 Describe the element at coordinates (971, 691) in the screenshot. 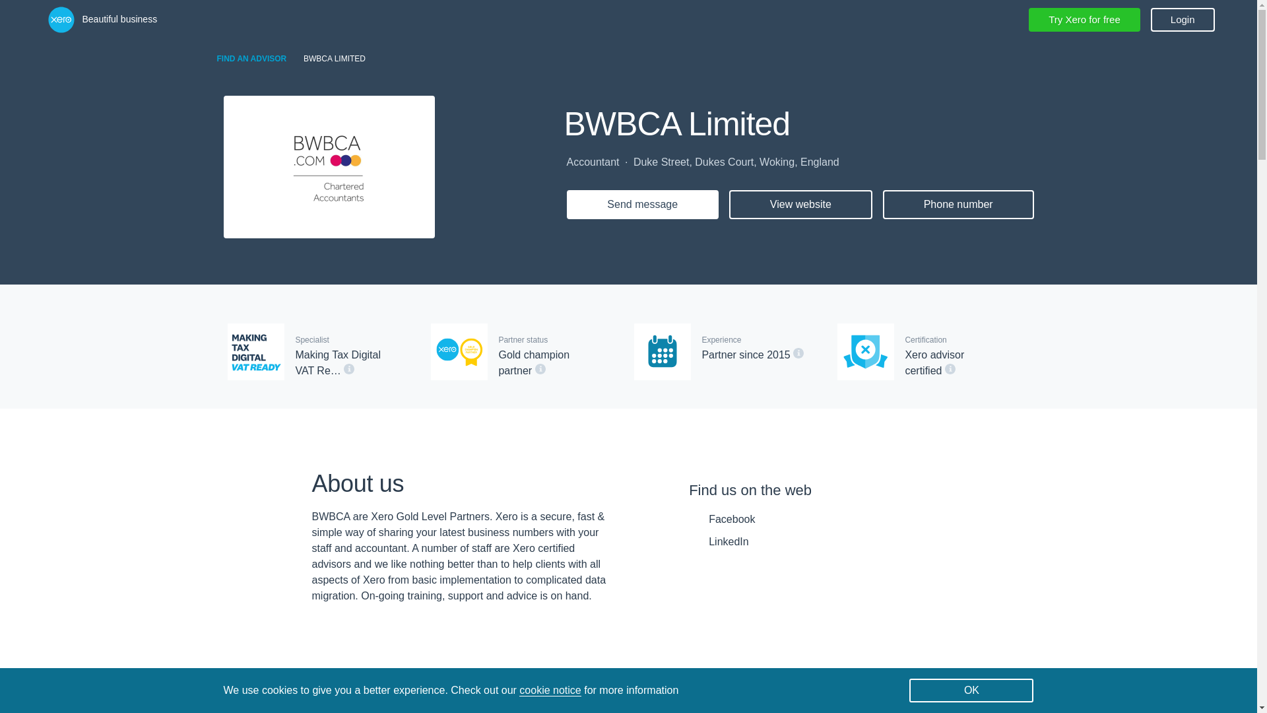

I see `OK` at that location.